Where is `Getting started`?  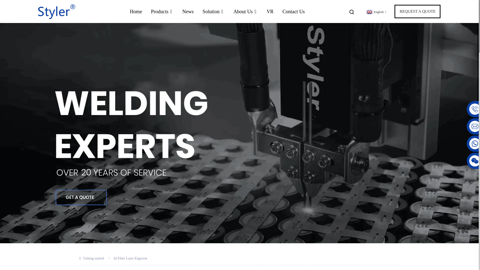
Getting started is located at coordinates (93, 258).